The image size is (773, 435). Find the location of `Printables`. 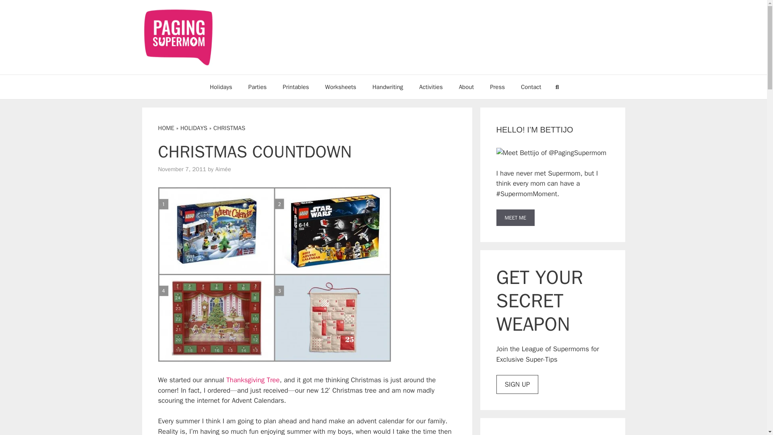

Printables is located at coordinates (296, 87).